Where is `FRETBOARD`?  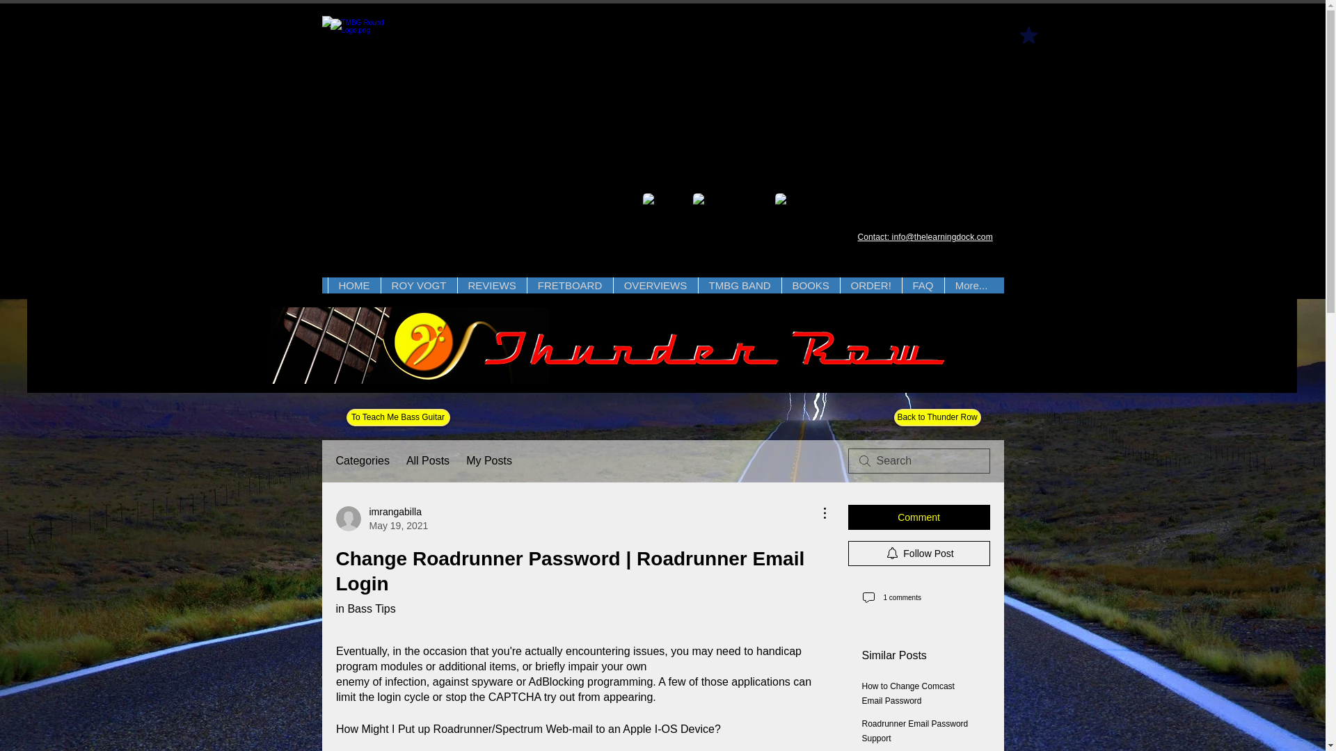
FRETBOARD is located at coordinates (353, 285).